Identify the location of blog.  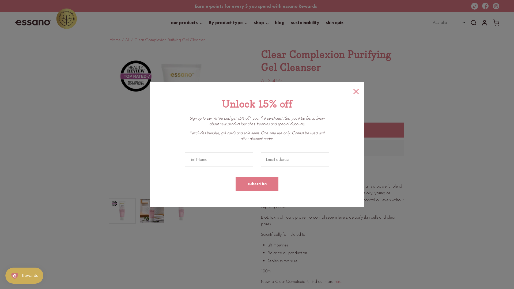
(279, 22).